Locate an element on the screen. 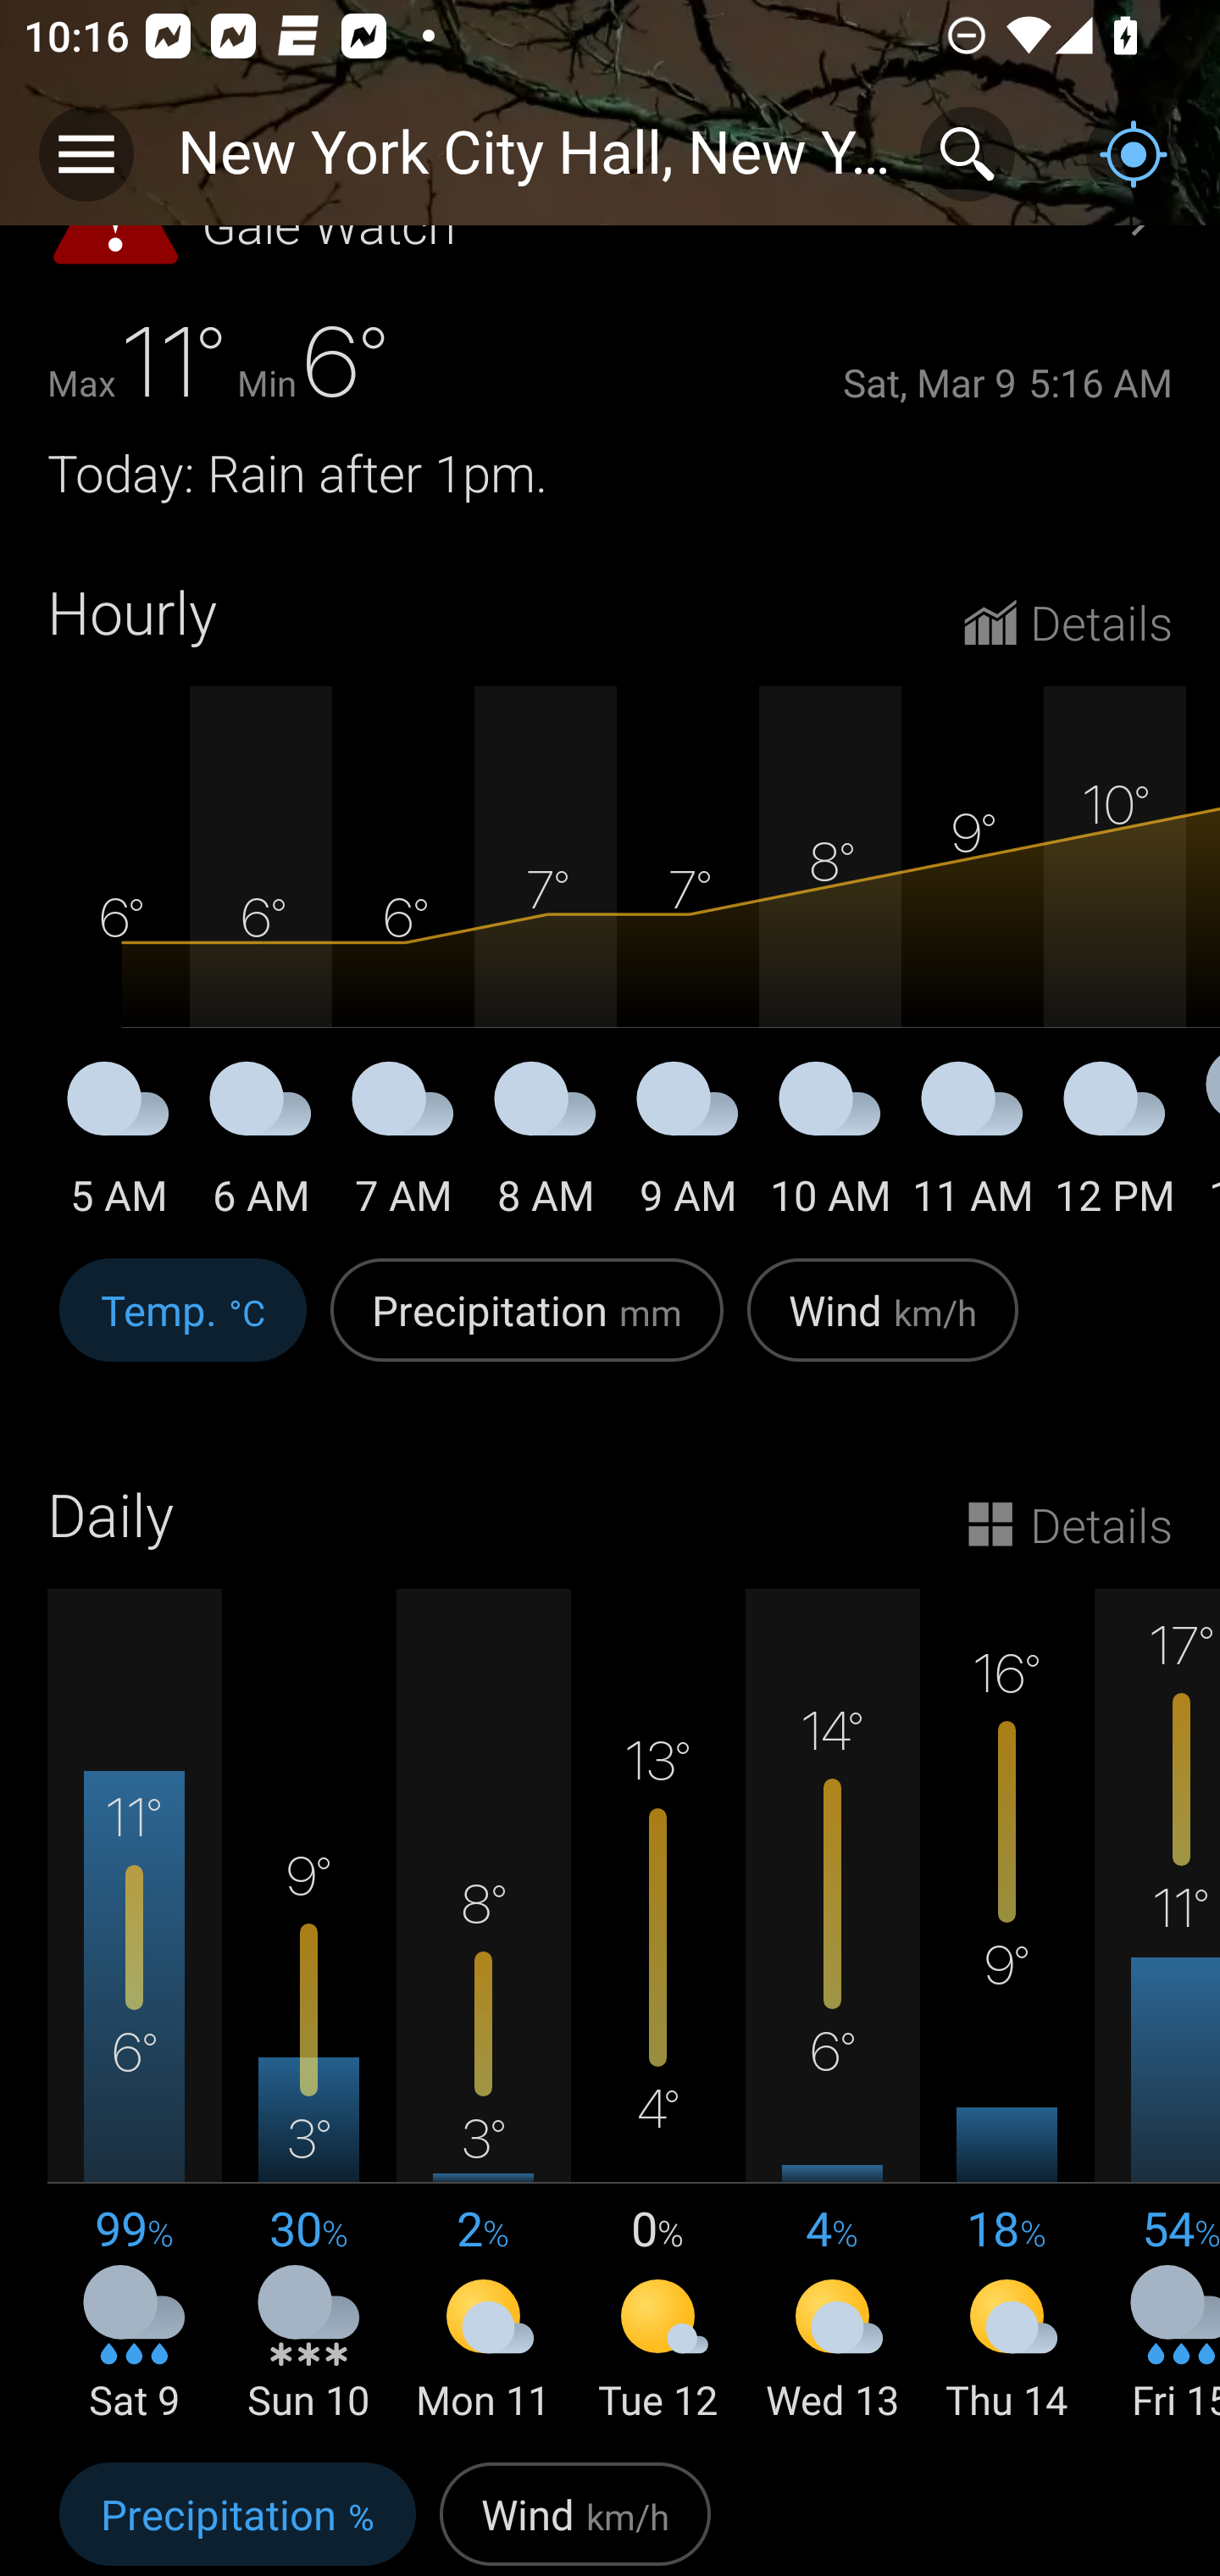 The image size is (1220, 2576). 8 AM is located at coordinates (546, 1145).